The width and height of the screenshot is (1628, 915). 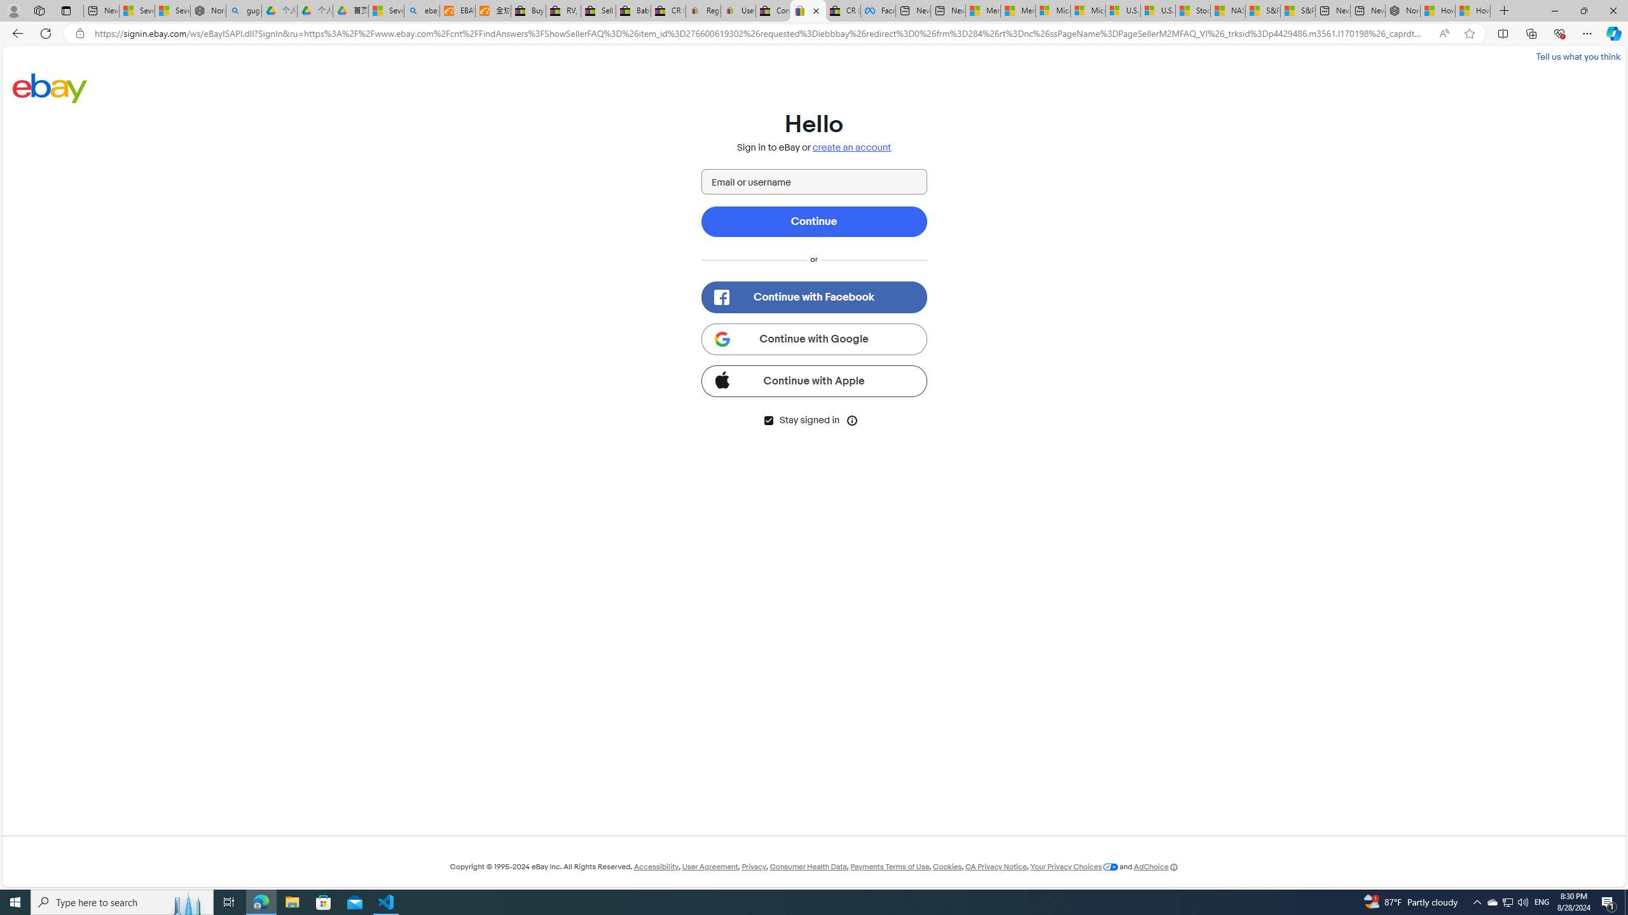 I want to click on Buy Auto Parts & Accessories | eBay, so click(x=529, y=11).